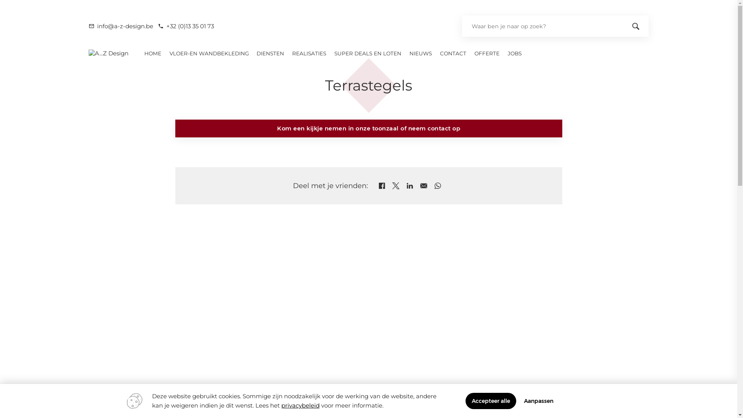 Image resolution: width=743 pixels, height=418 pixels. Describe the element at coordinates (515, 53) in the screenshot. I see `JOBS` at that location.